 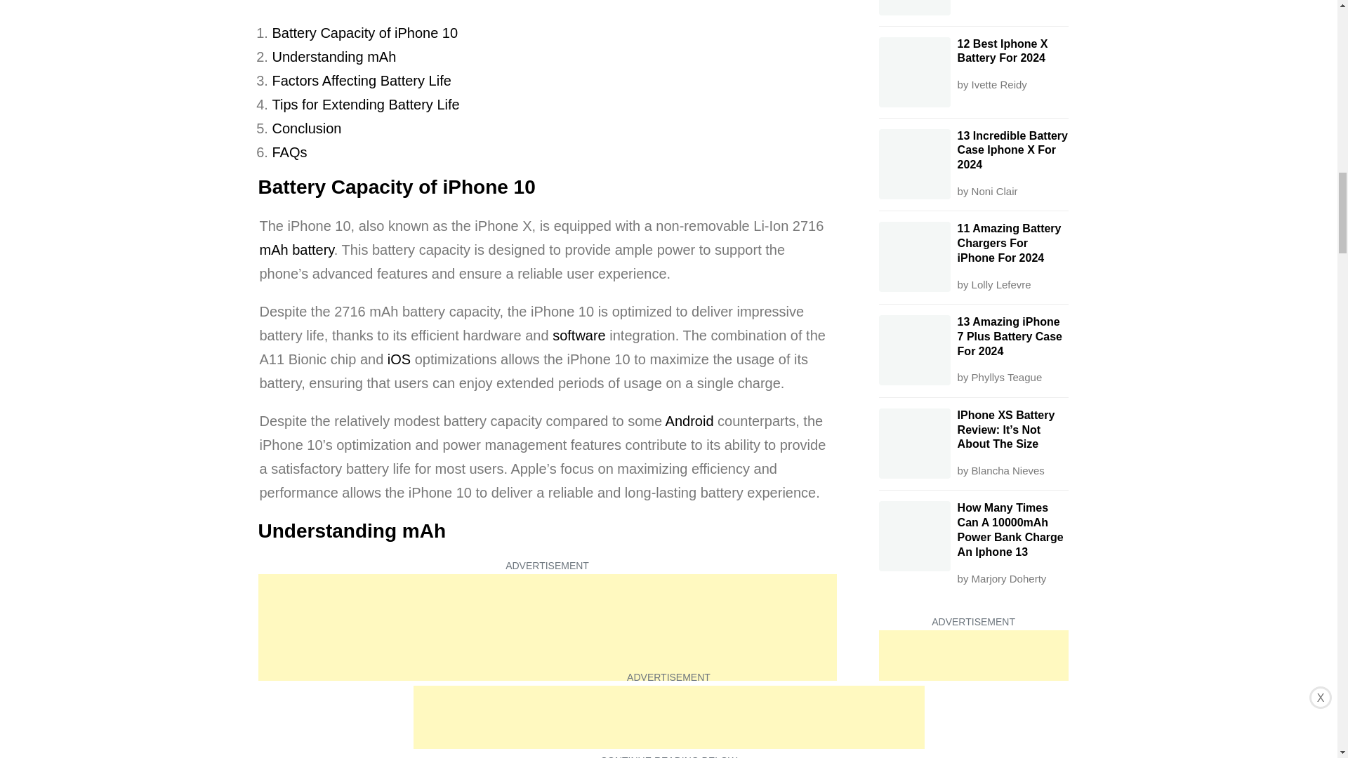 What do you see at coordinates (399, 359) in the screenshot?
I see `iOS` at bounding box center [399, 359].